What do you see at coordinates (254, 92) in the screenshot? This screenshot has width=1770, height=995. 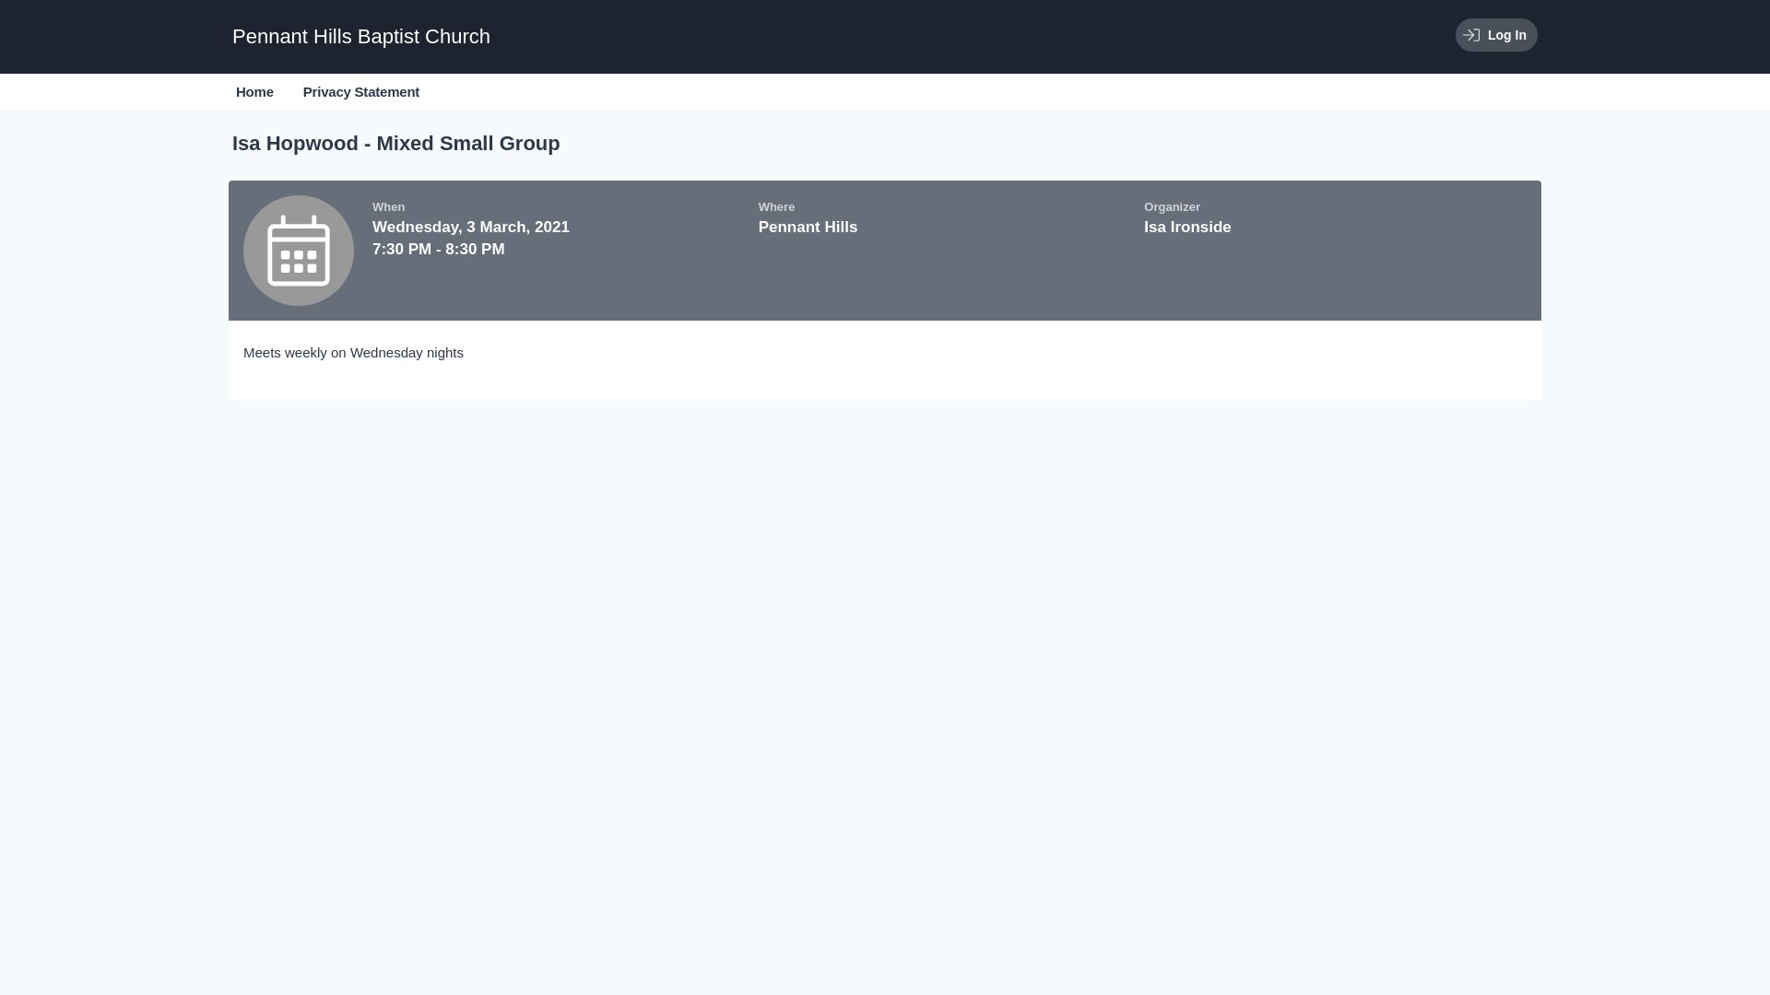 I see `Home` at bounding box center [254, 92].